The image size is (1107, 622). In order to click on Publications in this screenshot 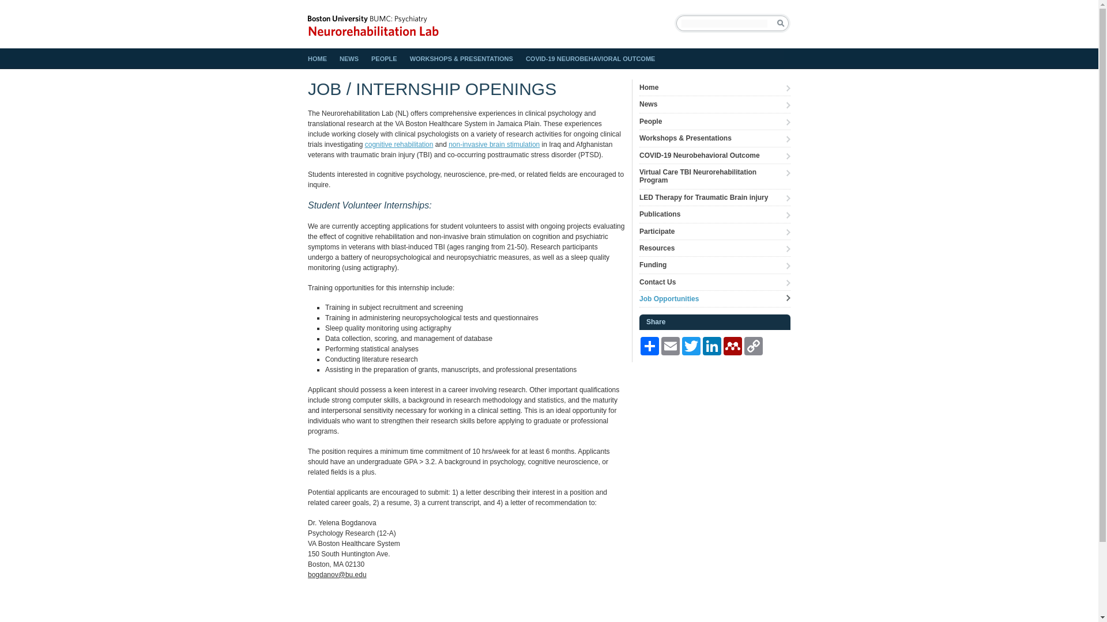, I will do `click(715, 214)`.